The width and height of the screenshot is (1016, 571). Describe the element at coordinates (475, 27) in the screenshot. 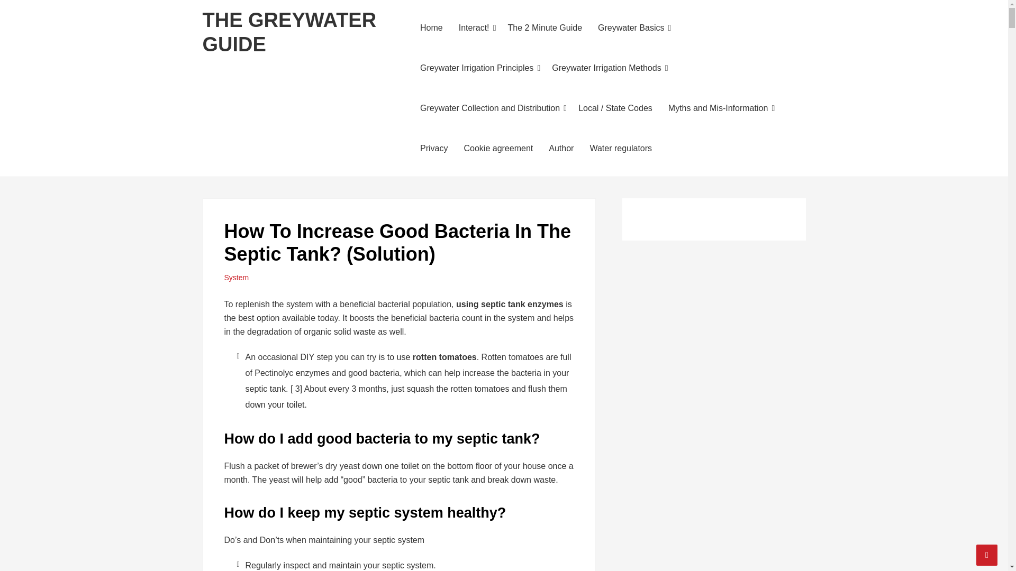

I see `Interact!` at that location.